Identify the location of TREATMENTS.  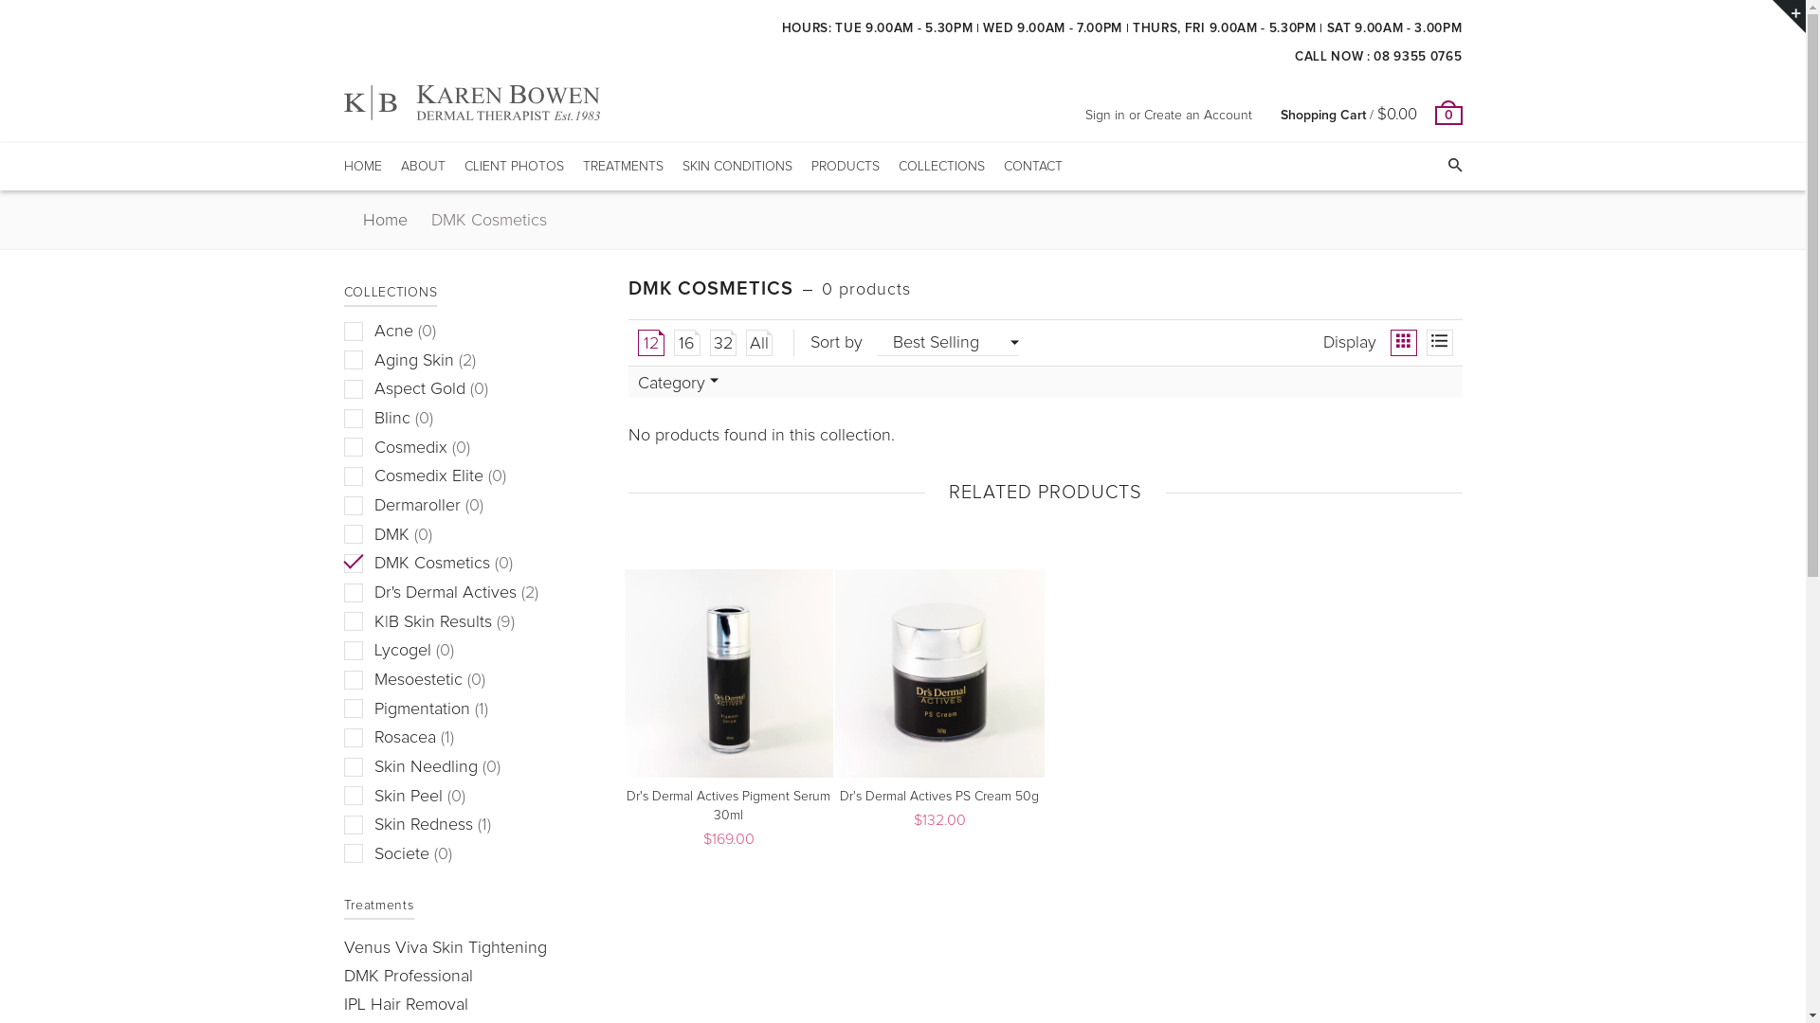
(622, 167).